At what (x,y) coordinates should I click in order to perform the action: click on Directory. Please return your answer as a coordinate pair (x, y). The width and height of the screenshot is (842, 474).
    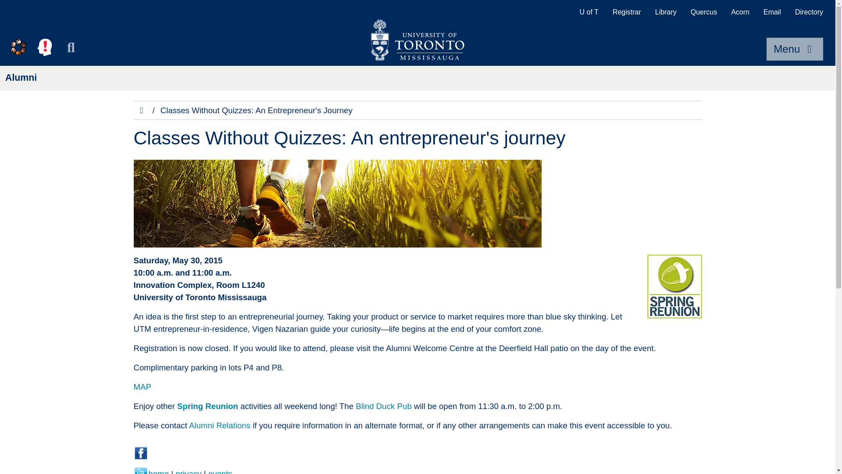
    Looking at the image, I should click on (809, 12).